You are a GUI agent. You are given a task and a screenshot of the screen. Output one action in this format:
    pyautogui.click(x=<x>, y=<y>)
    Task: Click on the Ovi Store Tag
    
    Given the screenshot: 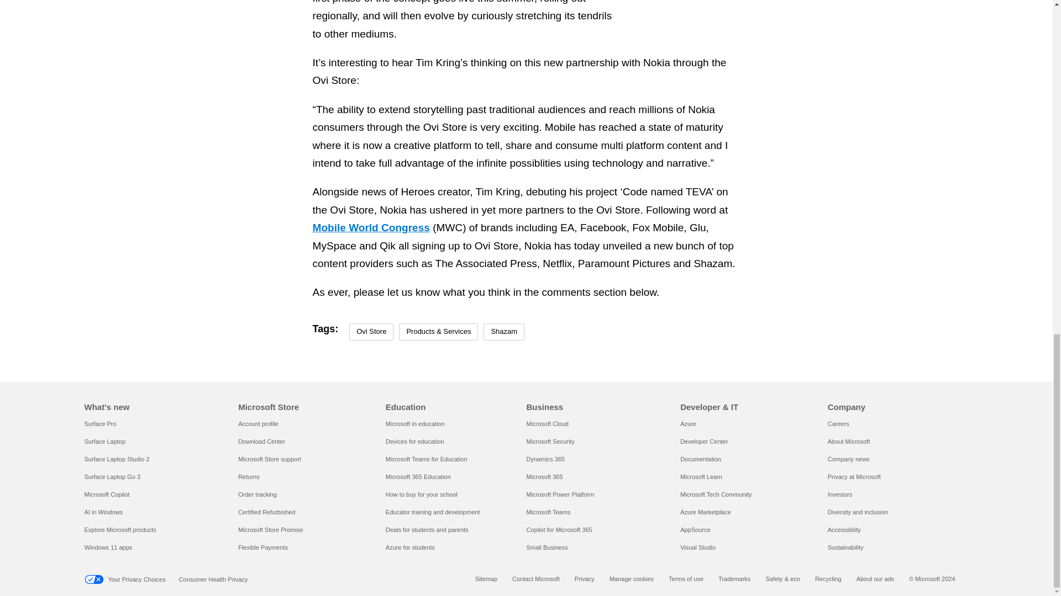 What is the action you would take?
    pyautogui.click(x=371, y=332)
    